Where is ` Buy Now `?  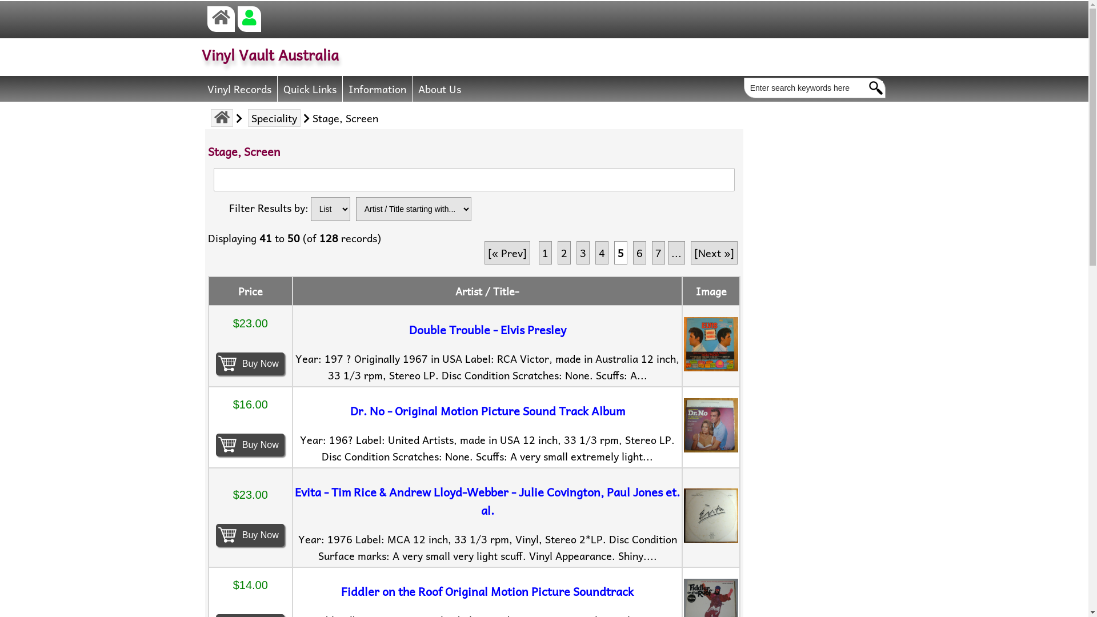  Buy Now  is located at coordinates (250, 534).